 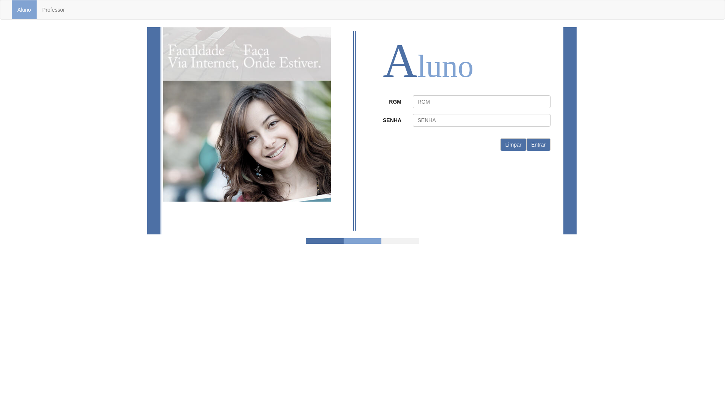 I want to click on Entrar, so click(x=538, y=145).